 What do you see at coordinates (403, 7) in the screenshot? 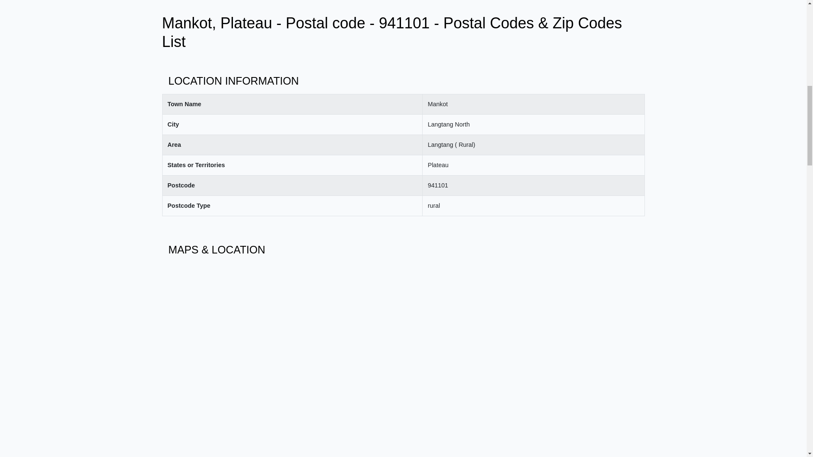
I see `Advertisement` at bounding box center [403, 7].